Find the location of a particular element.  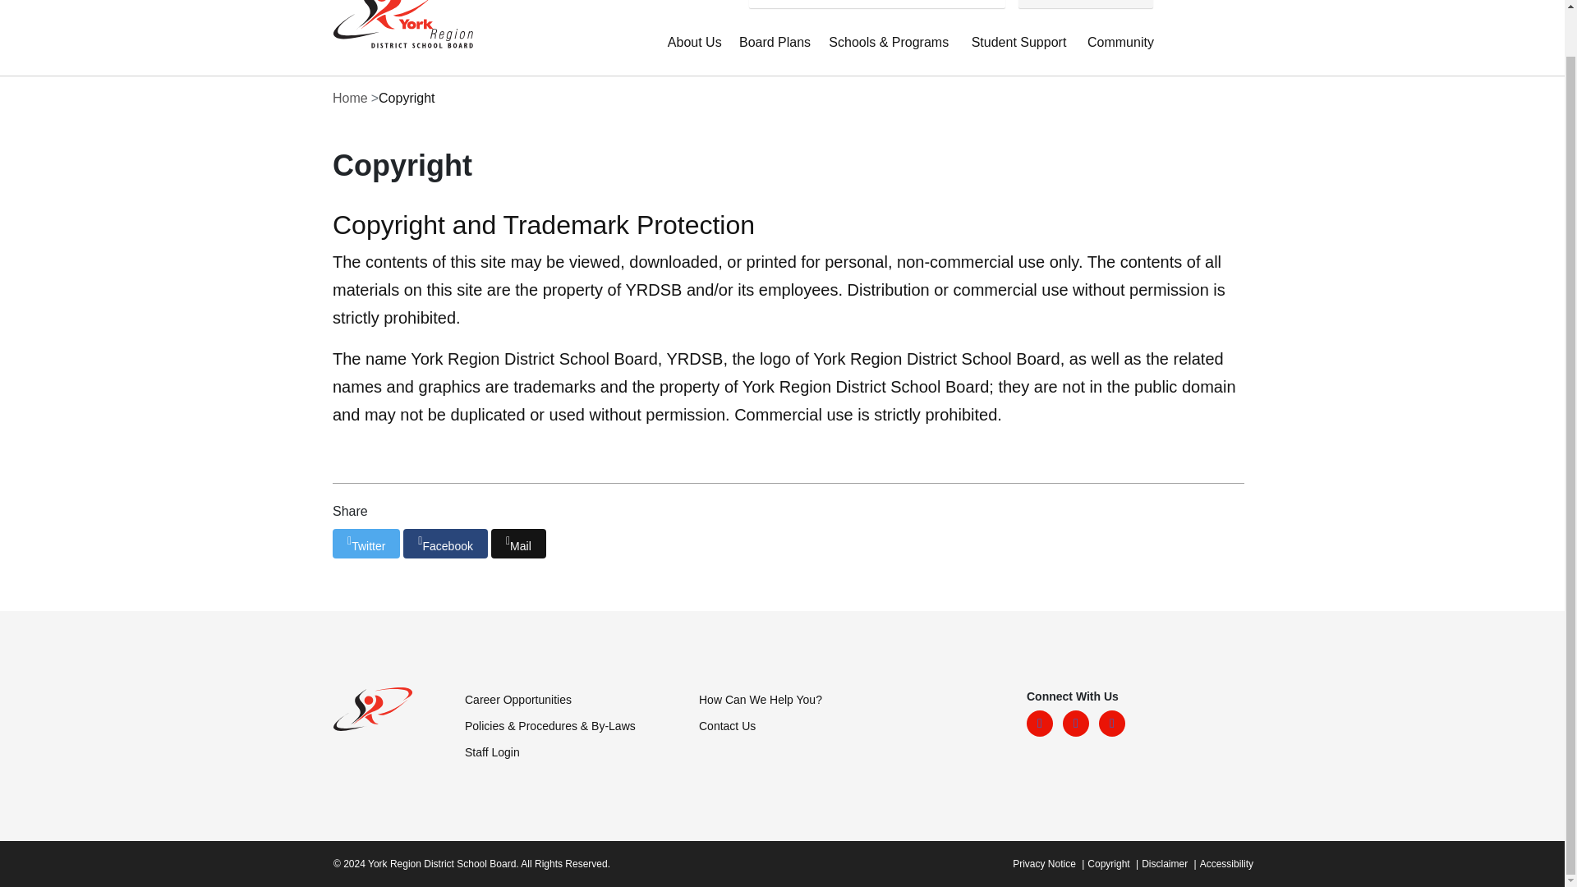

About Us is located at coordinates (697, 51).